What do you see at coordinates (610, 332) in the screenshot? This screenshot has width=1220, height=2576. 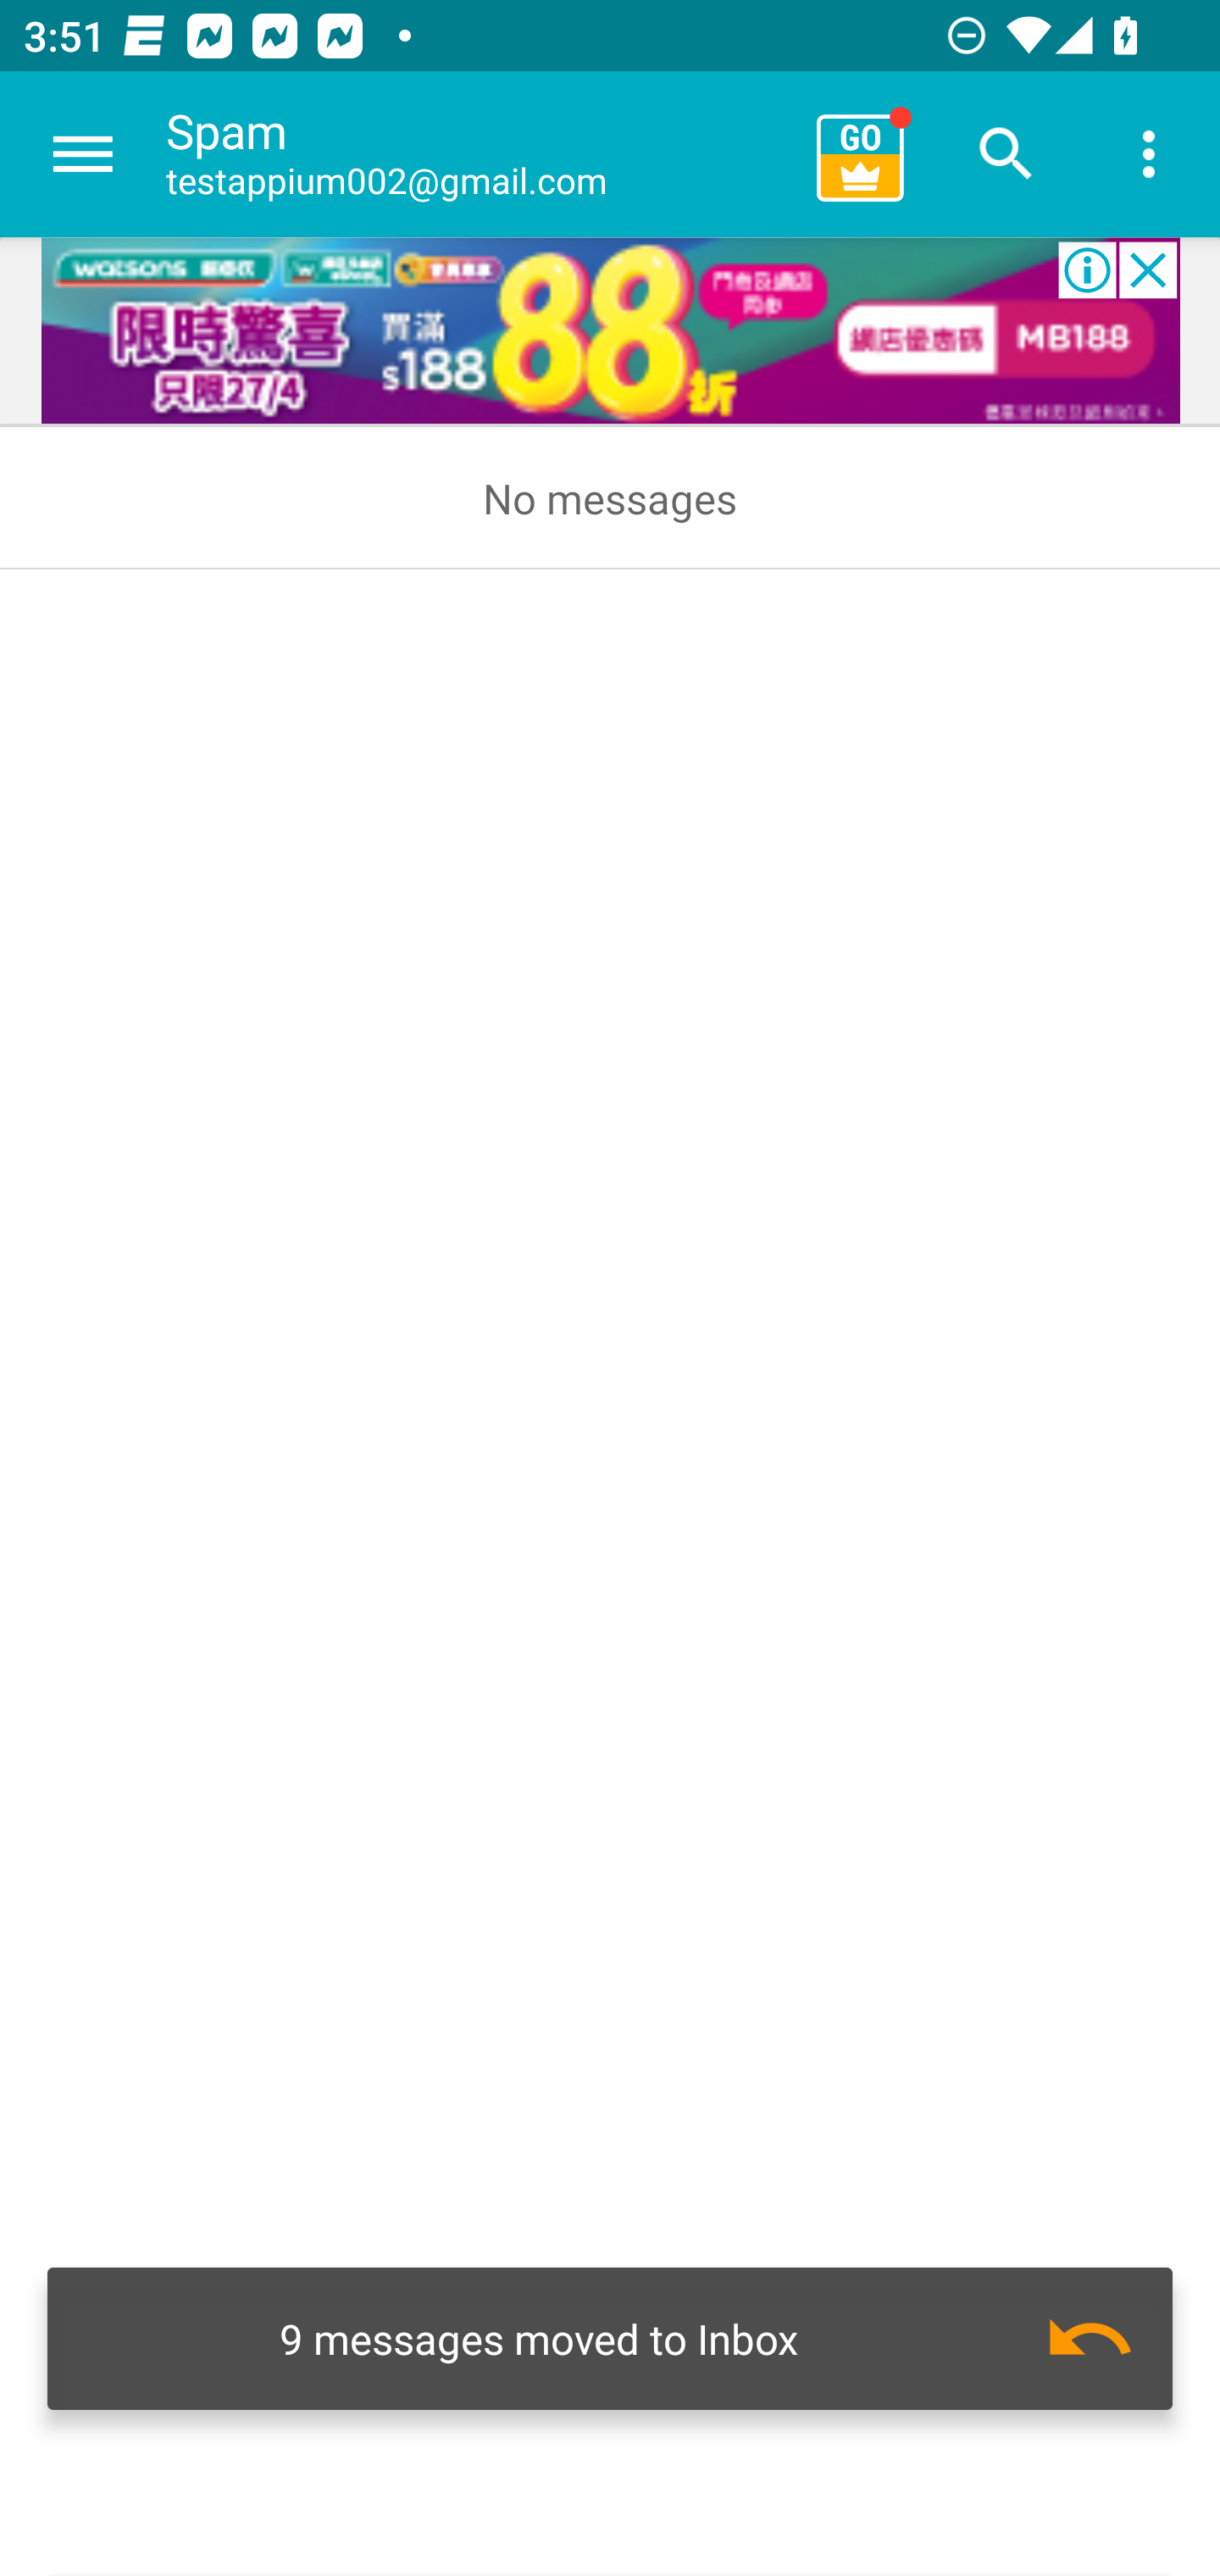 I see `Advertisement` at bounding box center [610, 332].